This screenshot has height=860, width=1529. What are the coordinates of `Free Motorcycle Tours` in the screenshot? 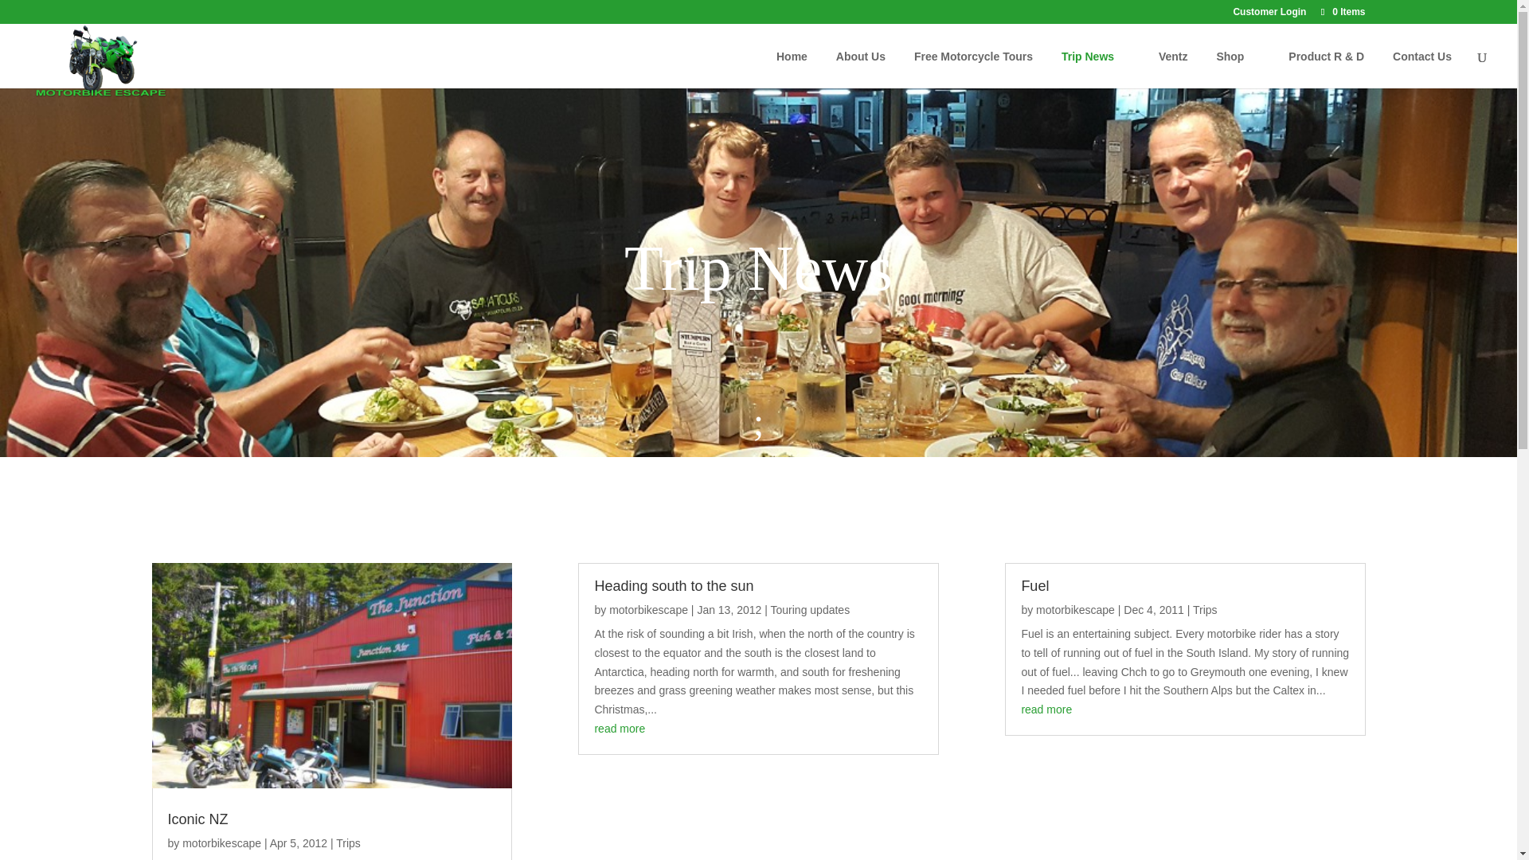 It's located at (973, 56).